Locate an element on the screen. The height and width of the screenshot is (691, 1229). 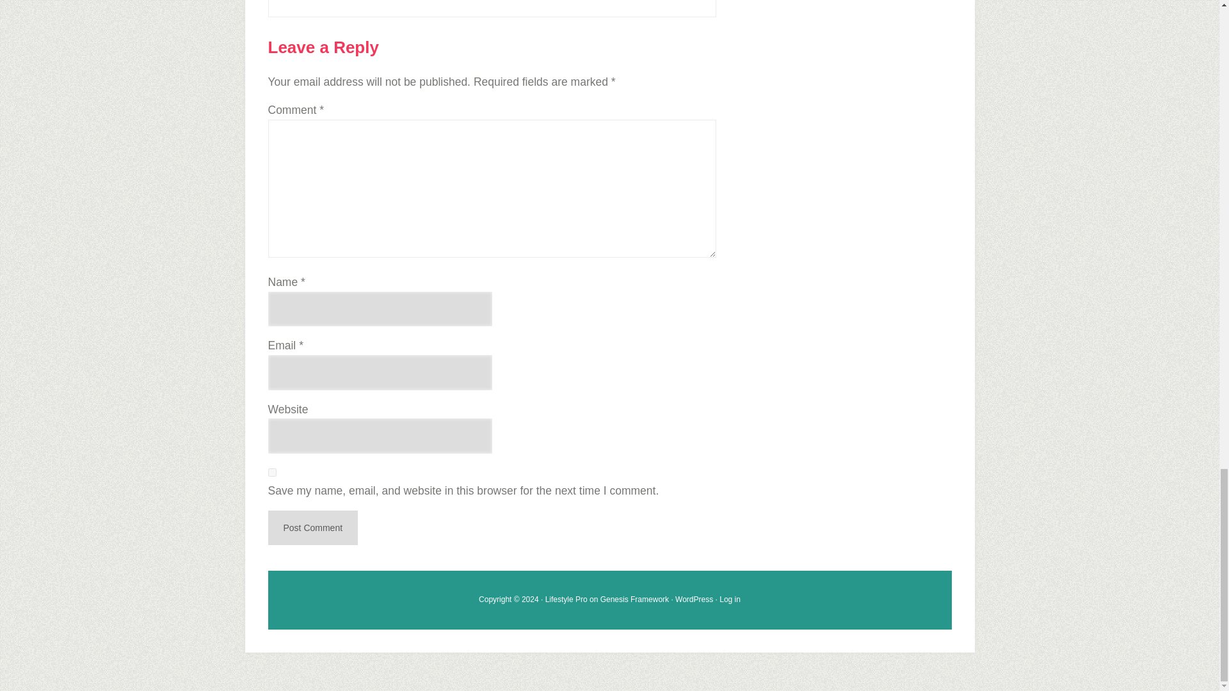
WordPress is located at coordinates (694, 599).